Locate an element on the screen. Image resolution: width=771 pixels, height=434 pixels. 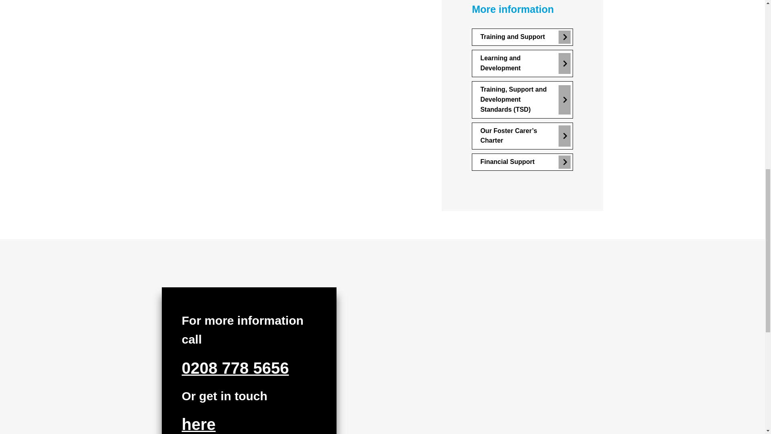
Learning and Development is located at coordinates (522, 63).